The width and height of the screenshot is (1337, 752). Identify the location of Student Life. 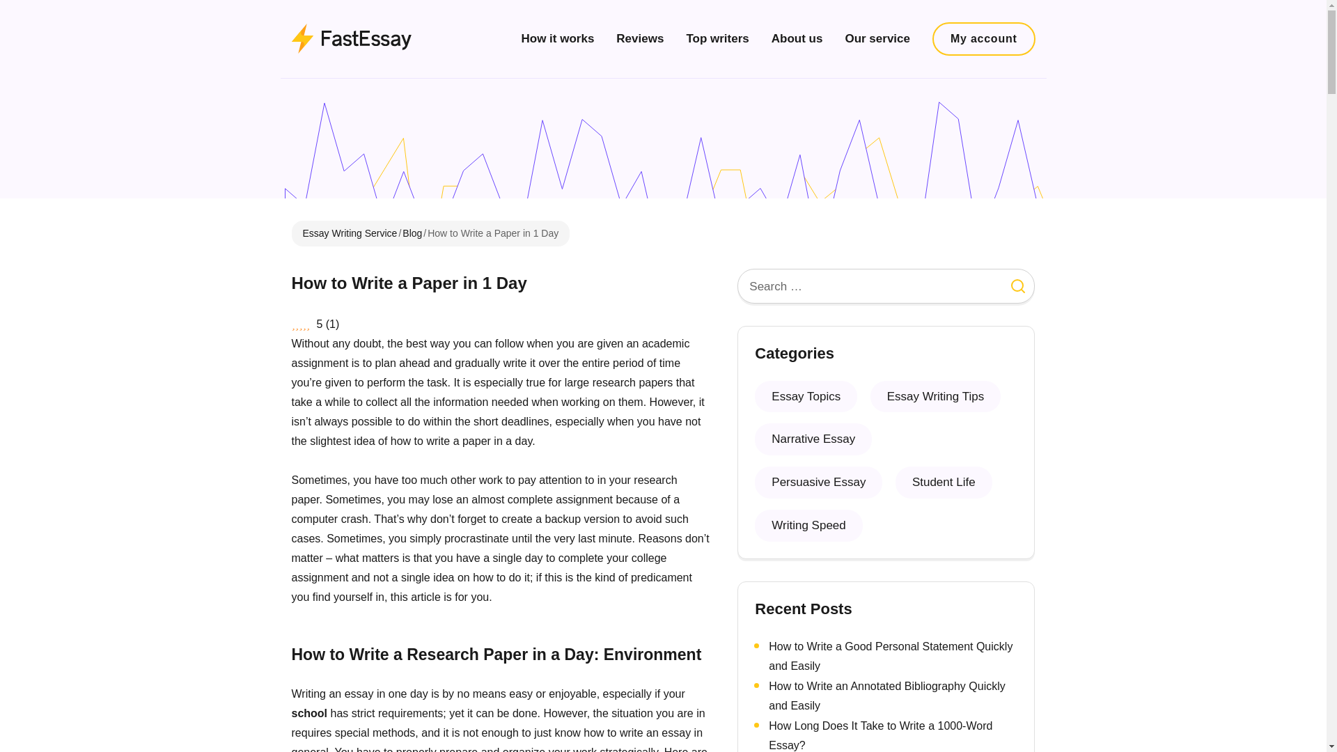
(944, 482).